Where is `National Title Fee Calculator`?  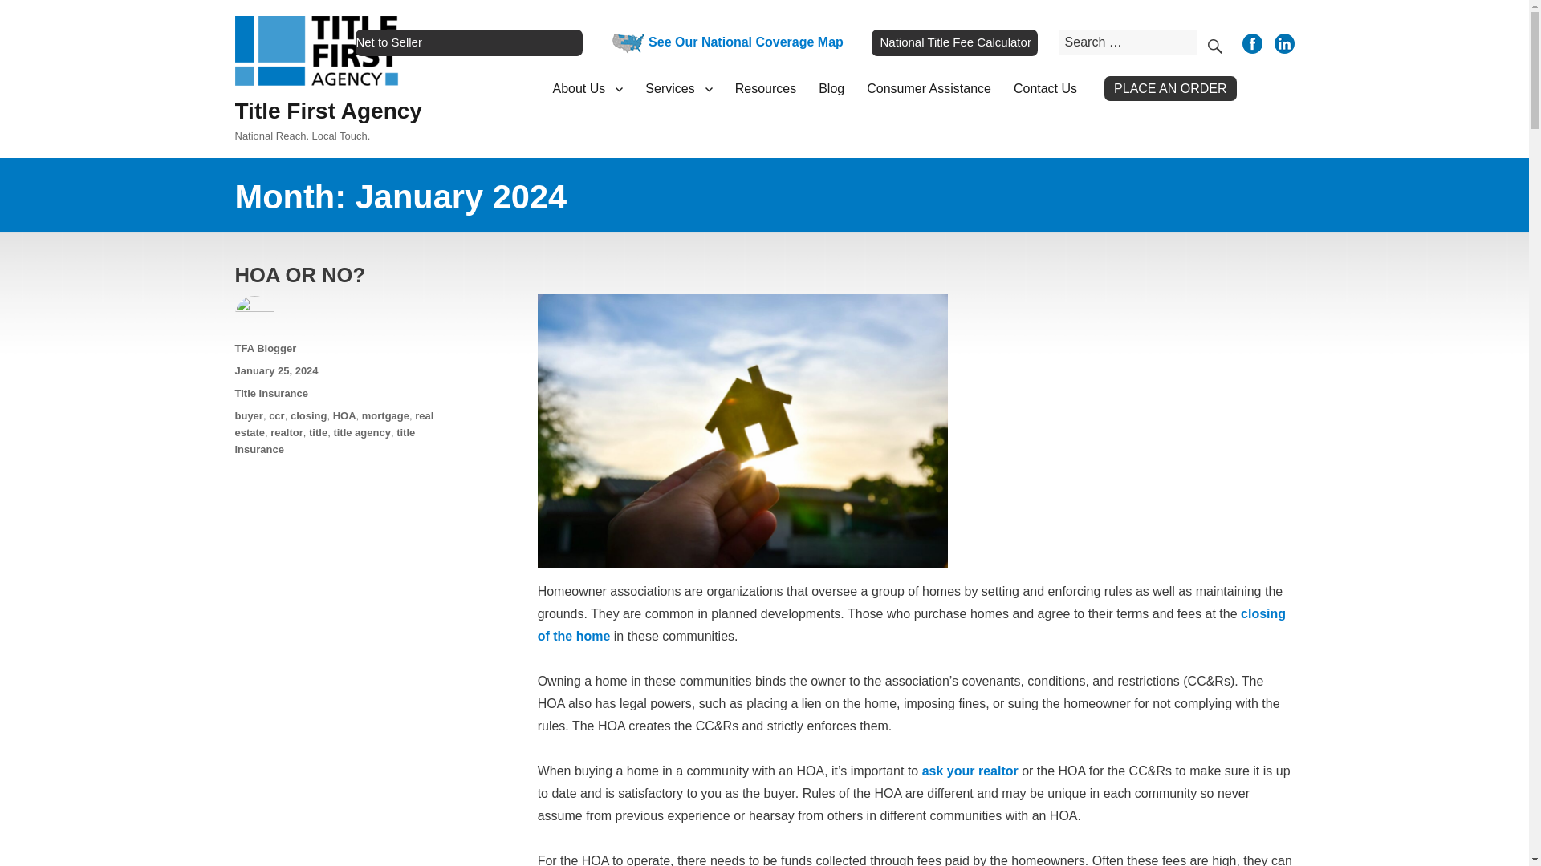 National Title Fee Calculator is located at coordinates (954, 42).